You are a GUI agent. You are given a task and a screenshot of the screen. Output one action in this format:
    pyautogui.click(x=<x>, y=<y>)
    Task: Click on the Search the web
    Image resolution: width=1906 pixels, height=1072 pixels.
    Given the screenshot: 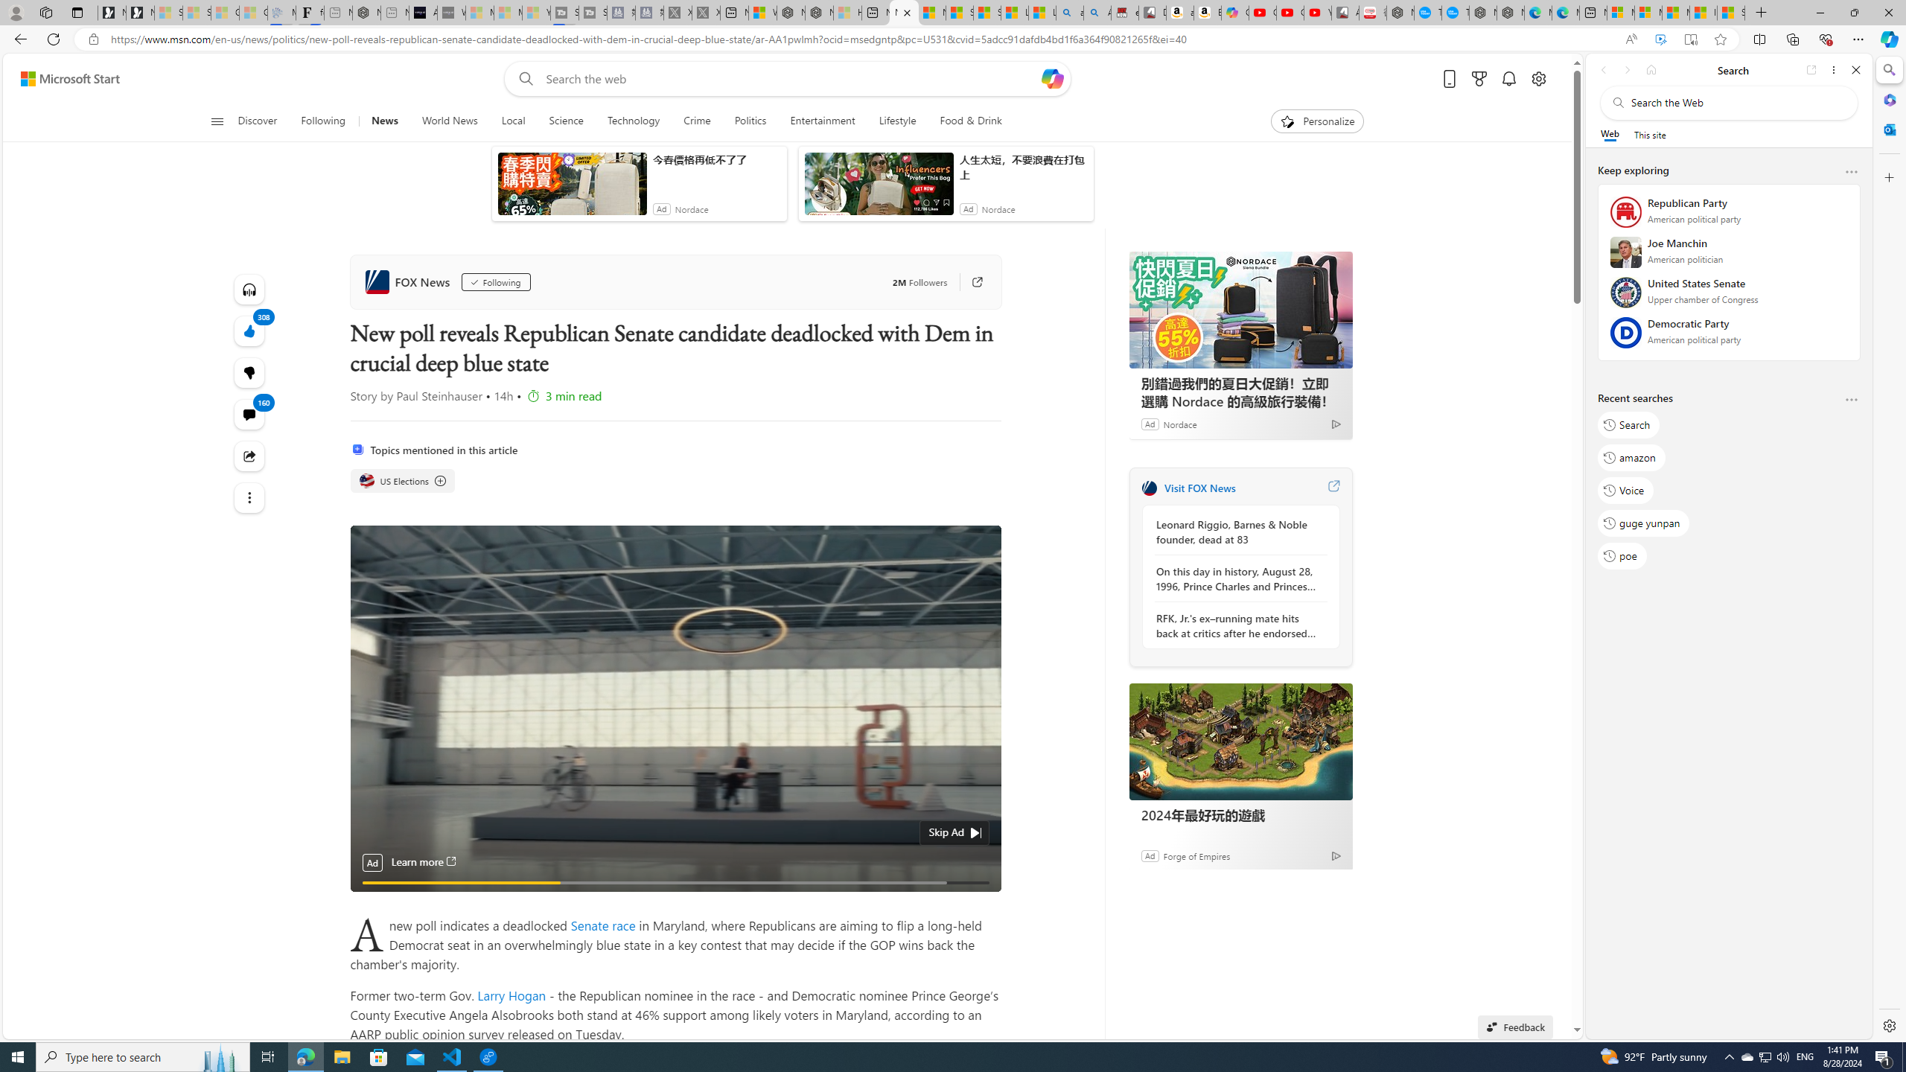 What is the action you would take?
    pyautogui.click(x=1736, y=103)
    